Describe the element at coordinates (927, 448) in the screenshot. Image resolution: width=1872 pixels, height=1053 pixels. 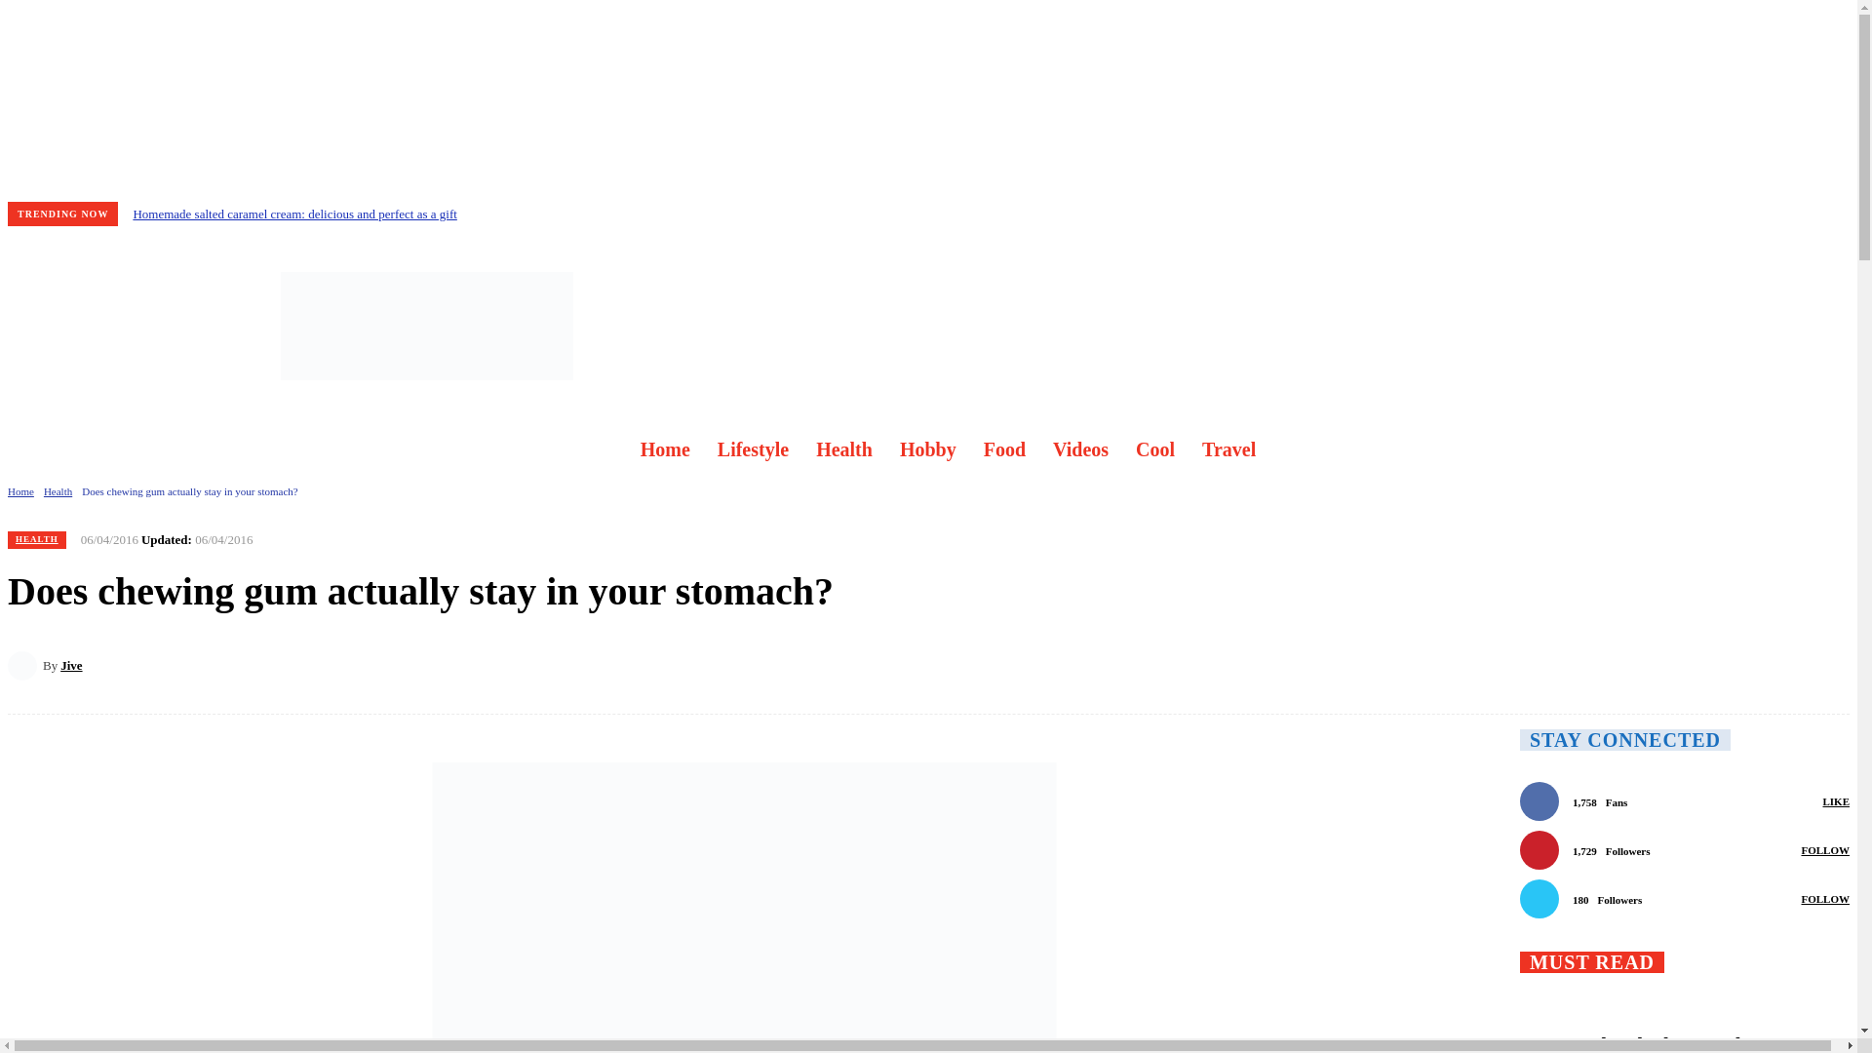
I see `Hobby` at that location.